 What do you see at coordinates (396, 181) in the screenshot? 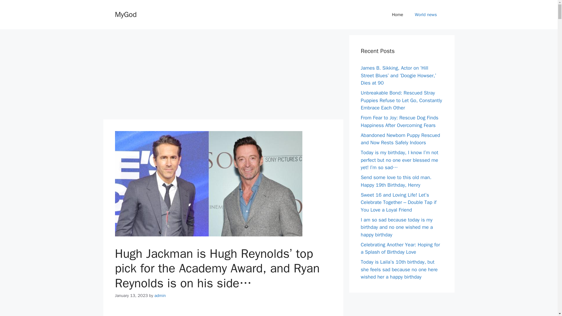
I see `Send some love to this old man. Happy 19th Birthday, Henry` at bounding box center [396, 181].